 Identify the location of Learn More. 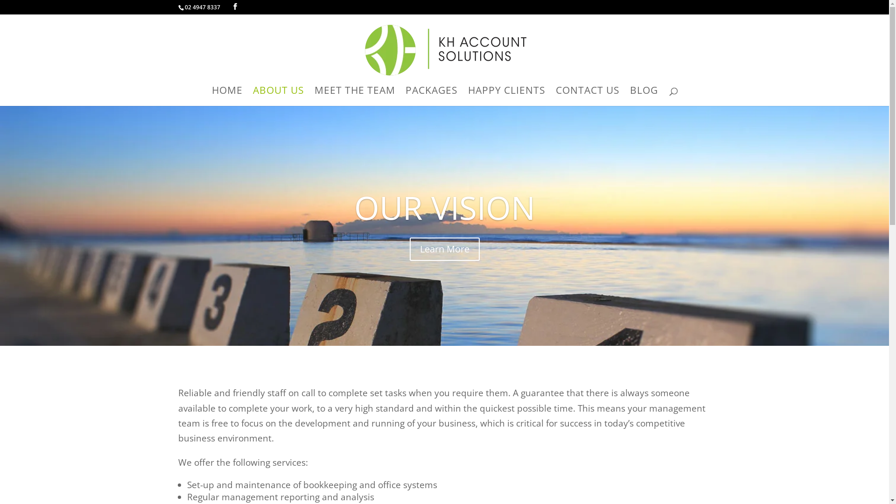
(445, 249).